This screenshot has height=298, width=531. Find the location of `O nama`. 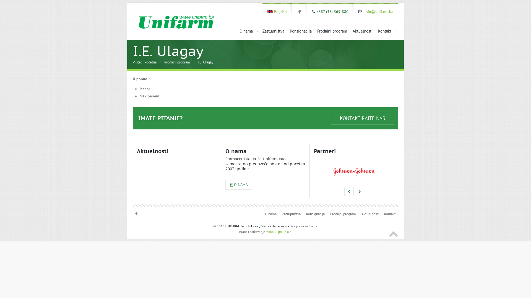

O nama is located at coordinates (270, 214).